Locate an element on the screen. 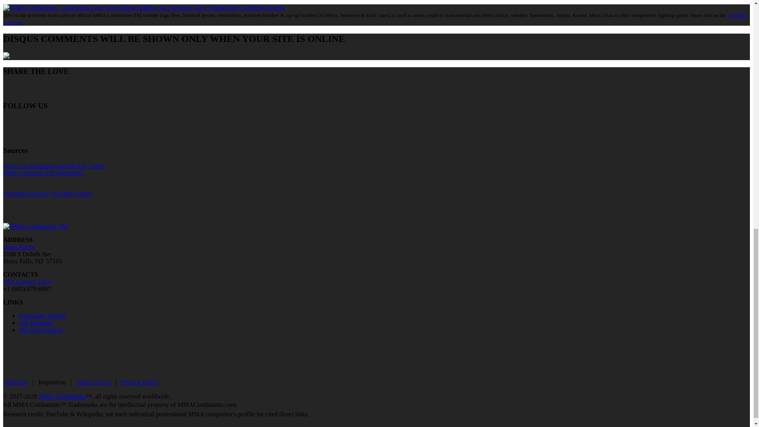  Terms of Use is located at coordinates (93, 382).